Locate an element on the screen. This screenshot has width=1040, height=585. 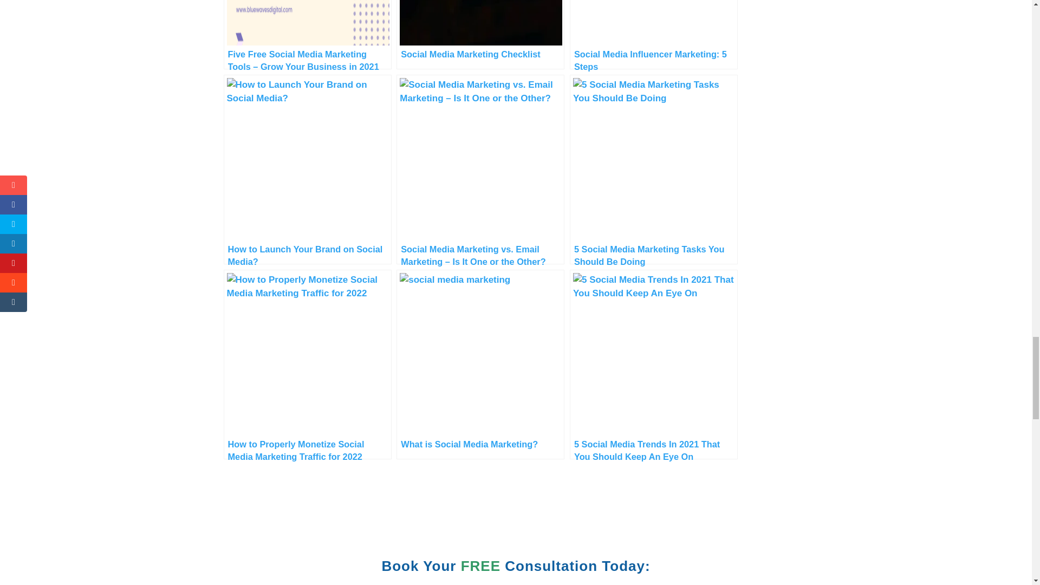
Social Media Influencer Marketing: 5 Steps is located at coordinates (653, 35).